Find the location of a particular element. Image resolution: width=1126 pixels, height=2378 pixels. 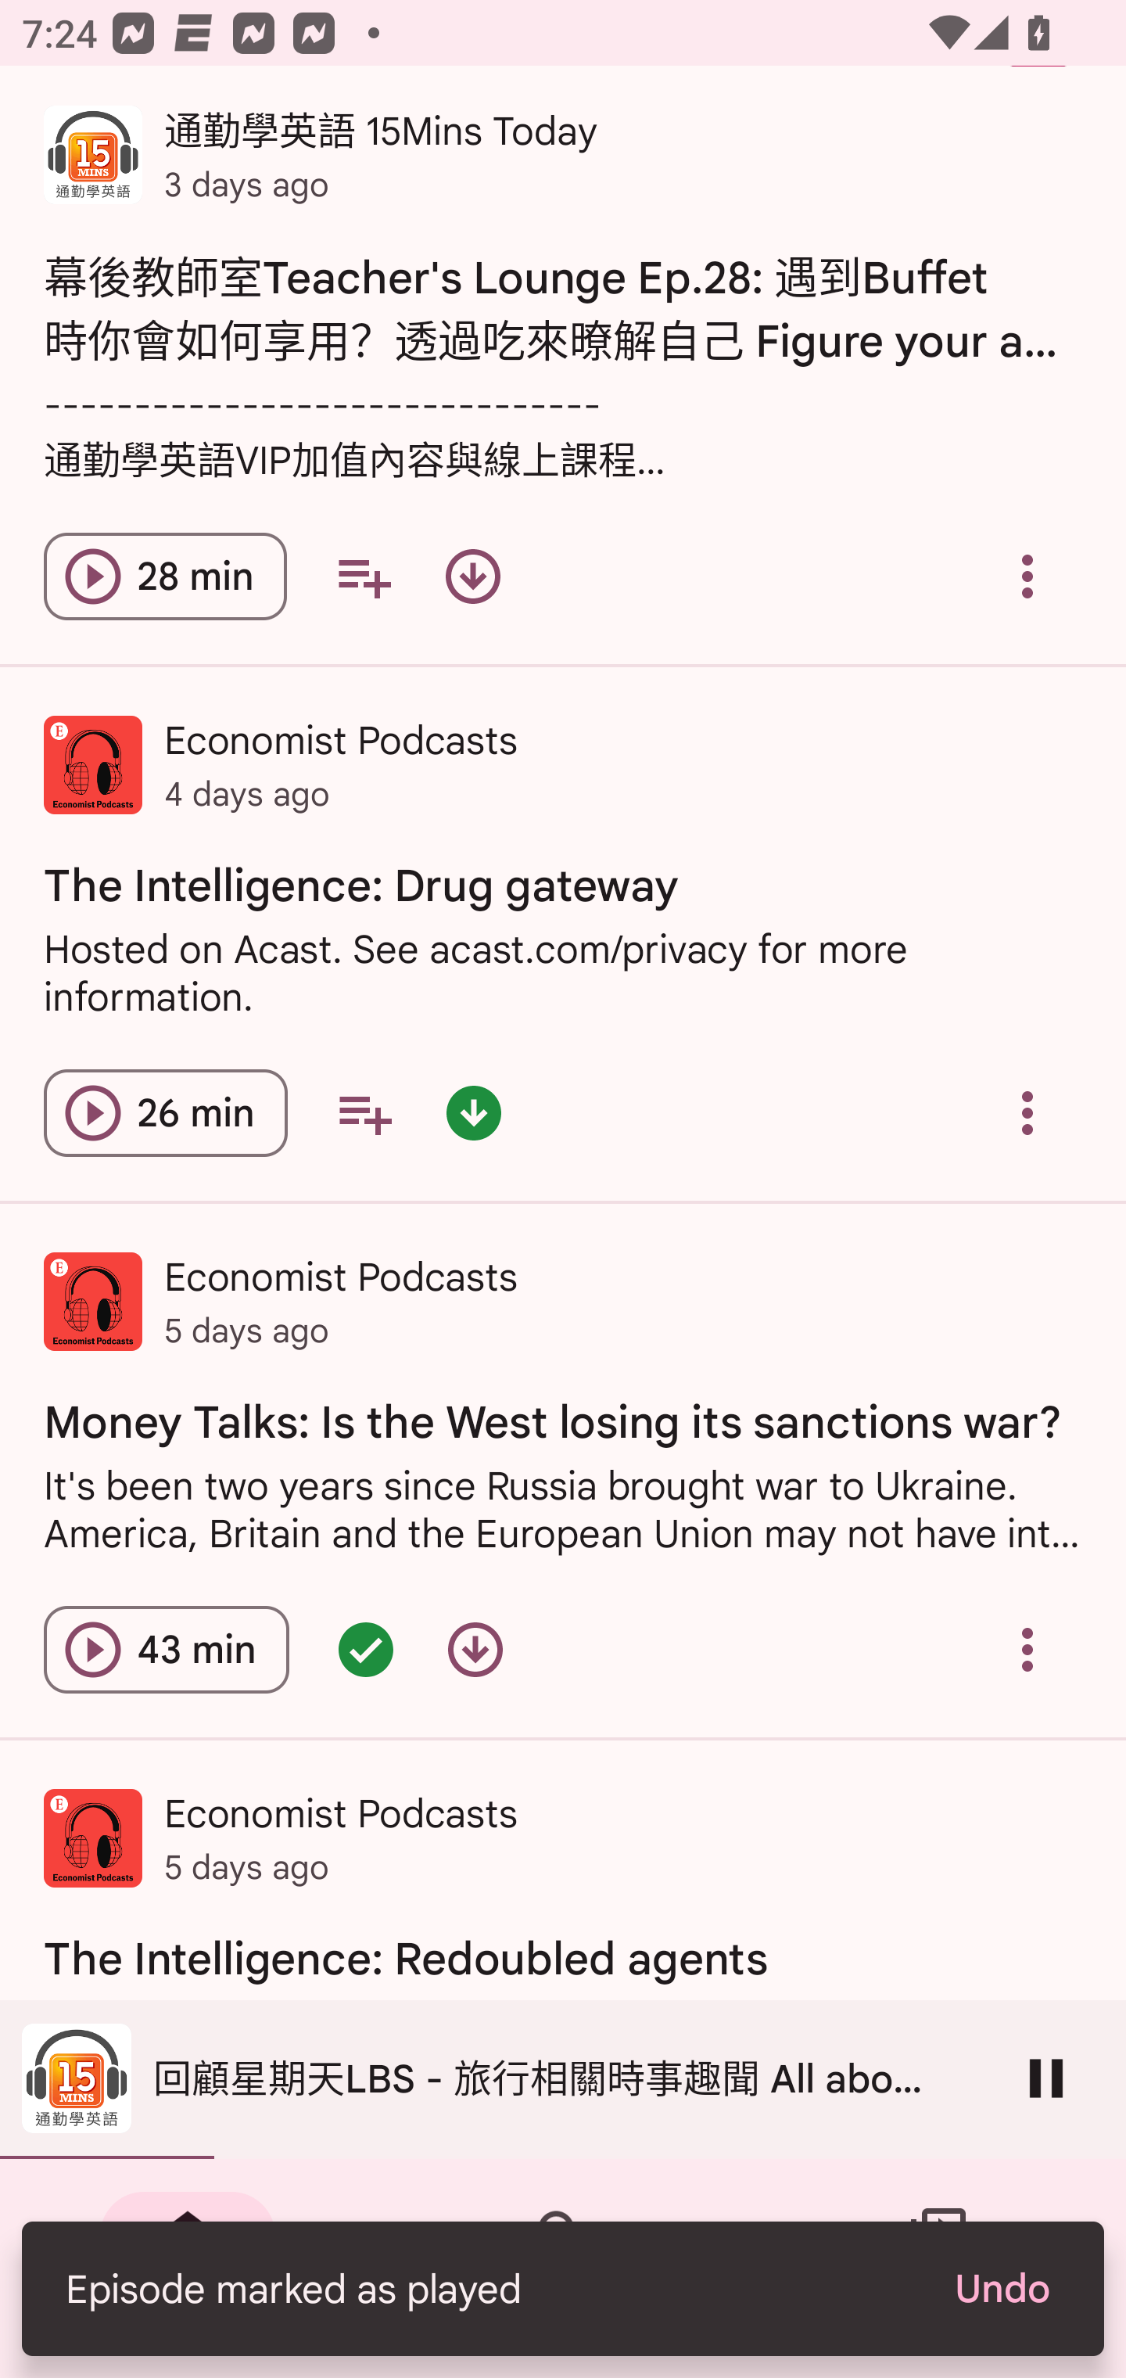

Episode downloaded - double tap for options is located at coordinates (473, 1112).